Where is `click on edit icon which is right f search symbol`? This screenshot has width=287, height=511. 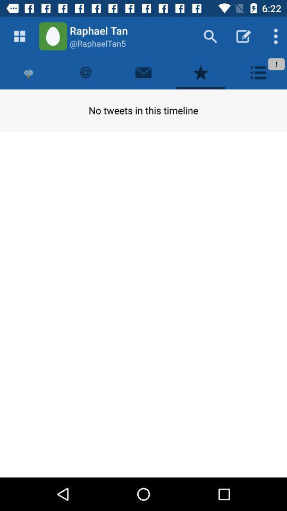 click on edit icon which is right f search symbol is located at coordinates (243, 36).